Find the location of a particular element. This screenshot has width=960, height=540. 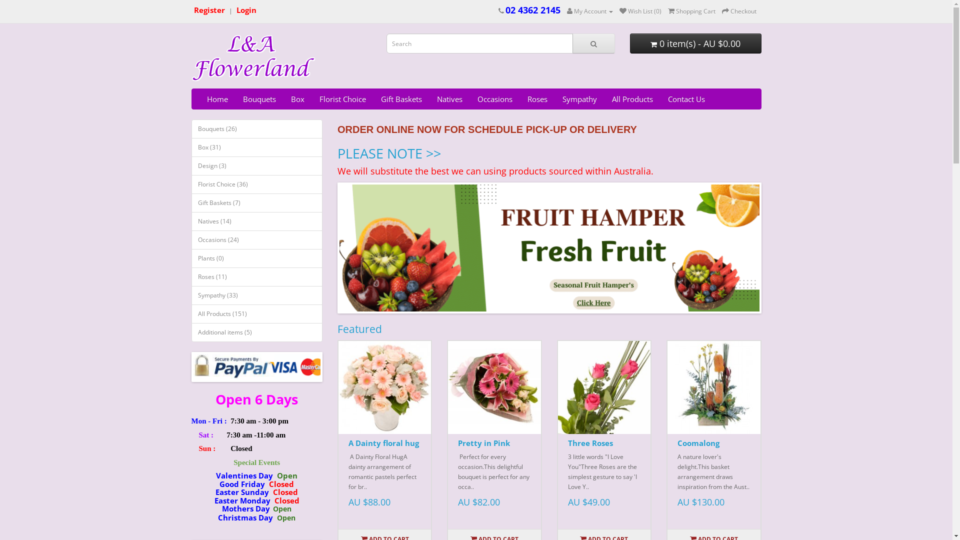

Wish List (0) is located at coordinates (640, 11).